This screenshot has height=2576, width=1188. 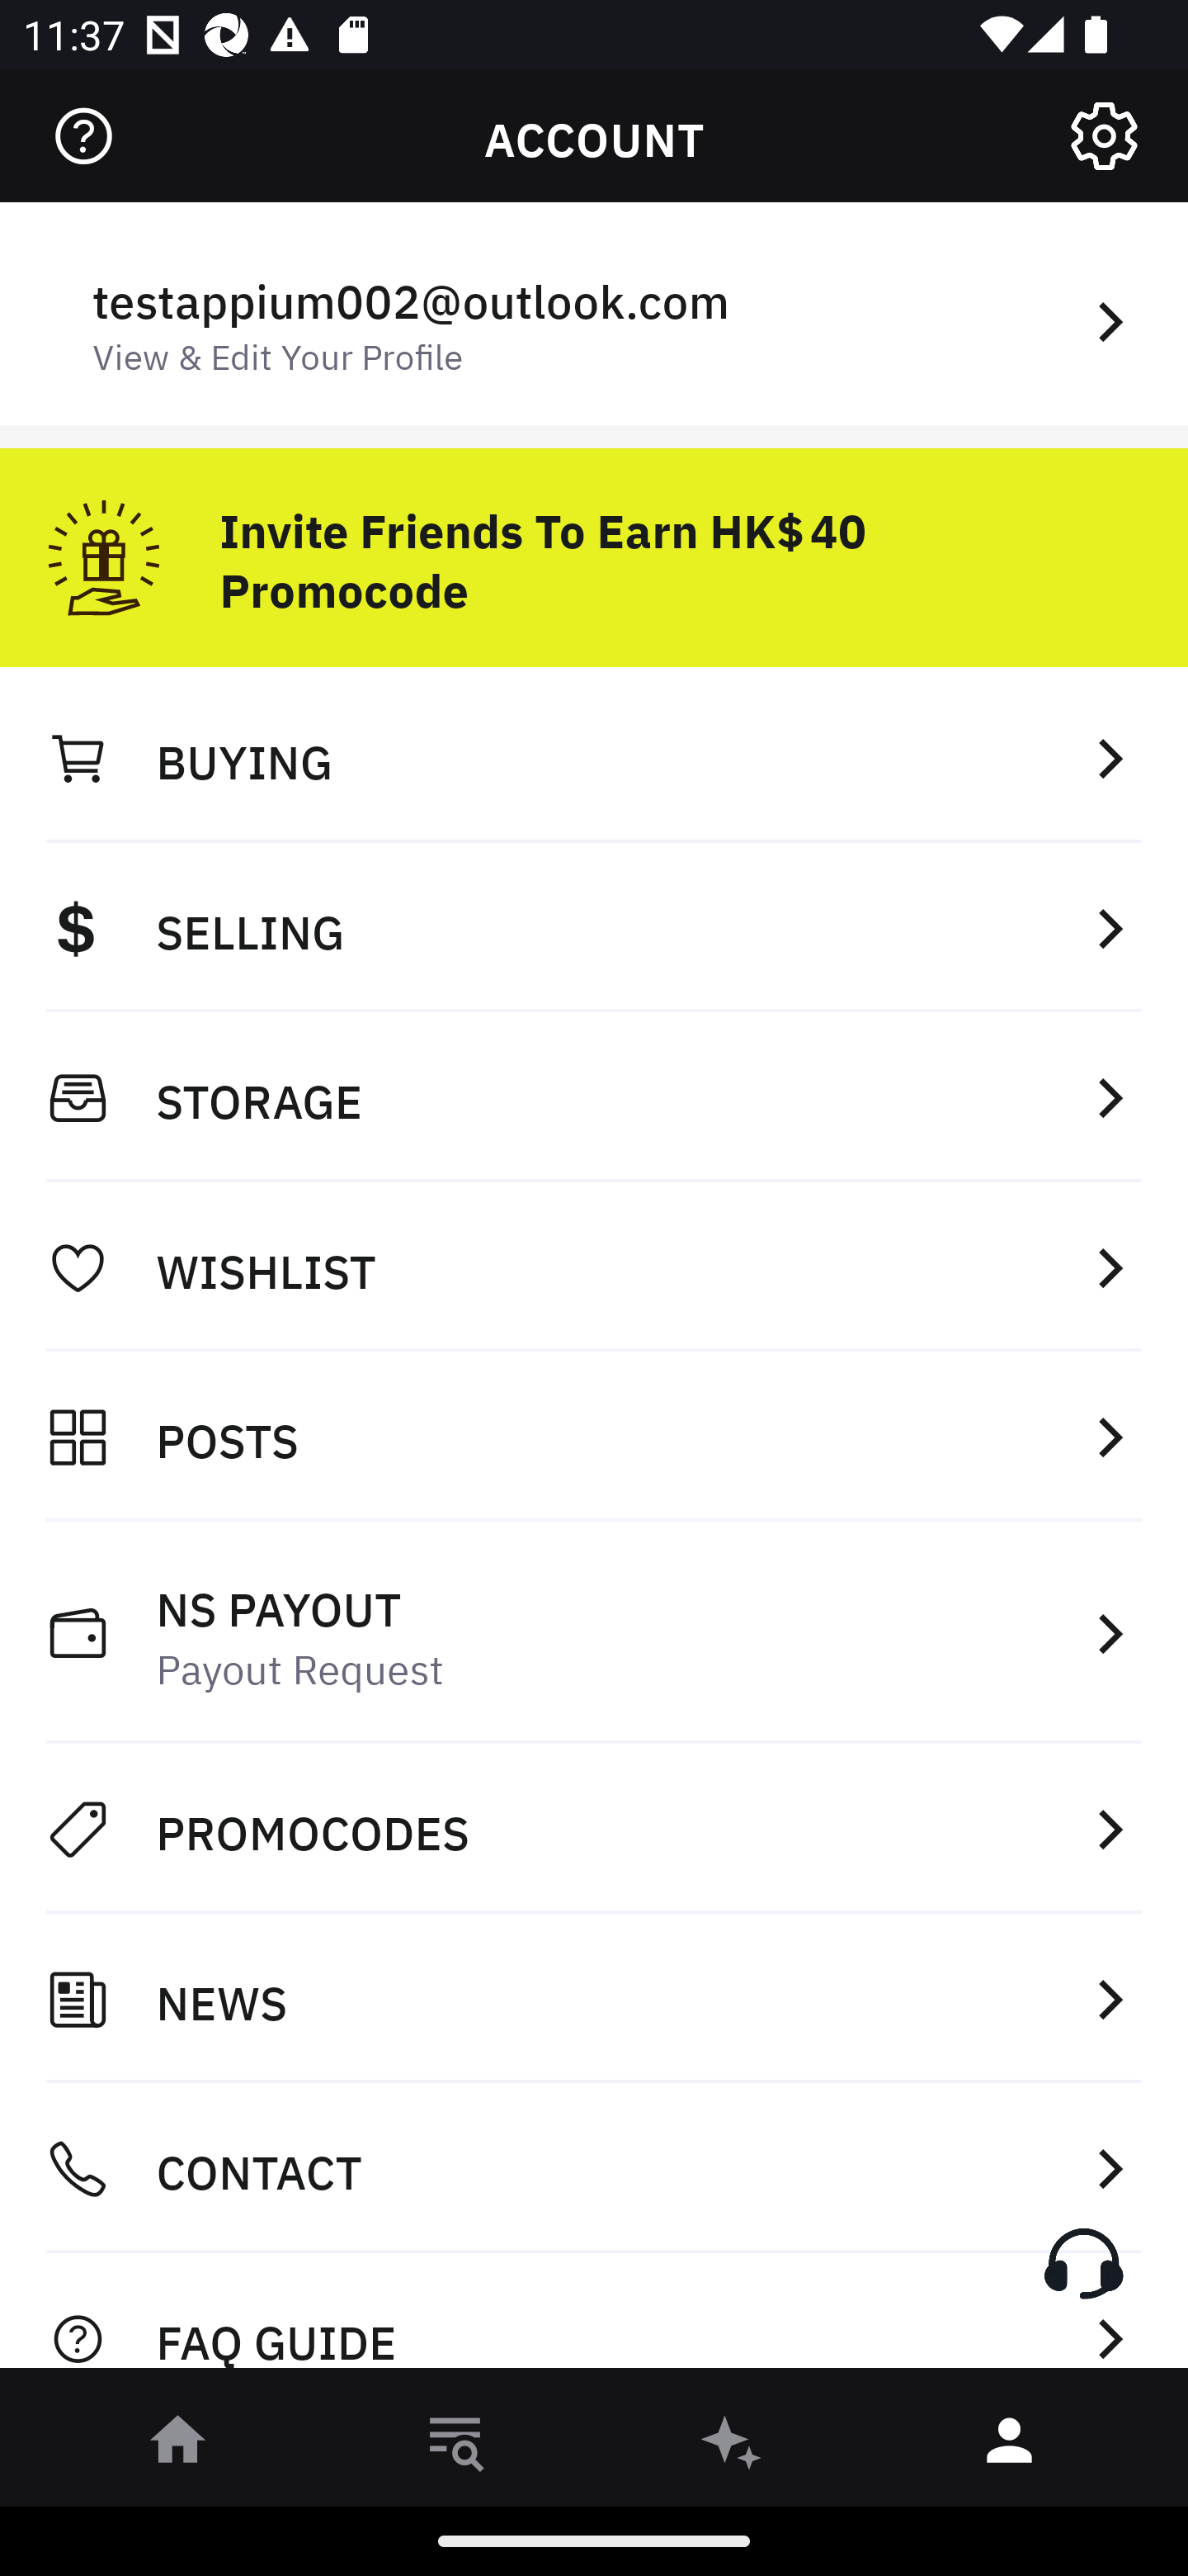 What do you see at coordinates (594, 2320) in the screenshot?
I see ` FAQ GUIDE ` at bounding box center [594, 2320].